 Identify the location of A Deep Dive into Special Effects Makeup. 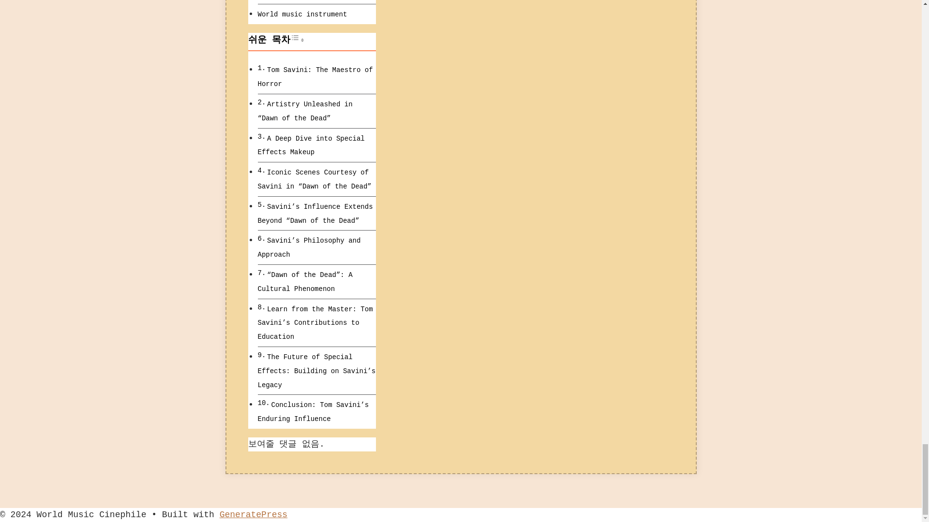
(311, 145).